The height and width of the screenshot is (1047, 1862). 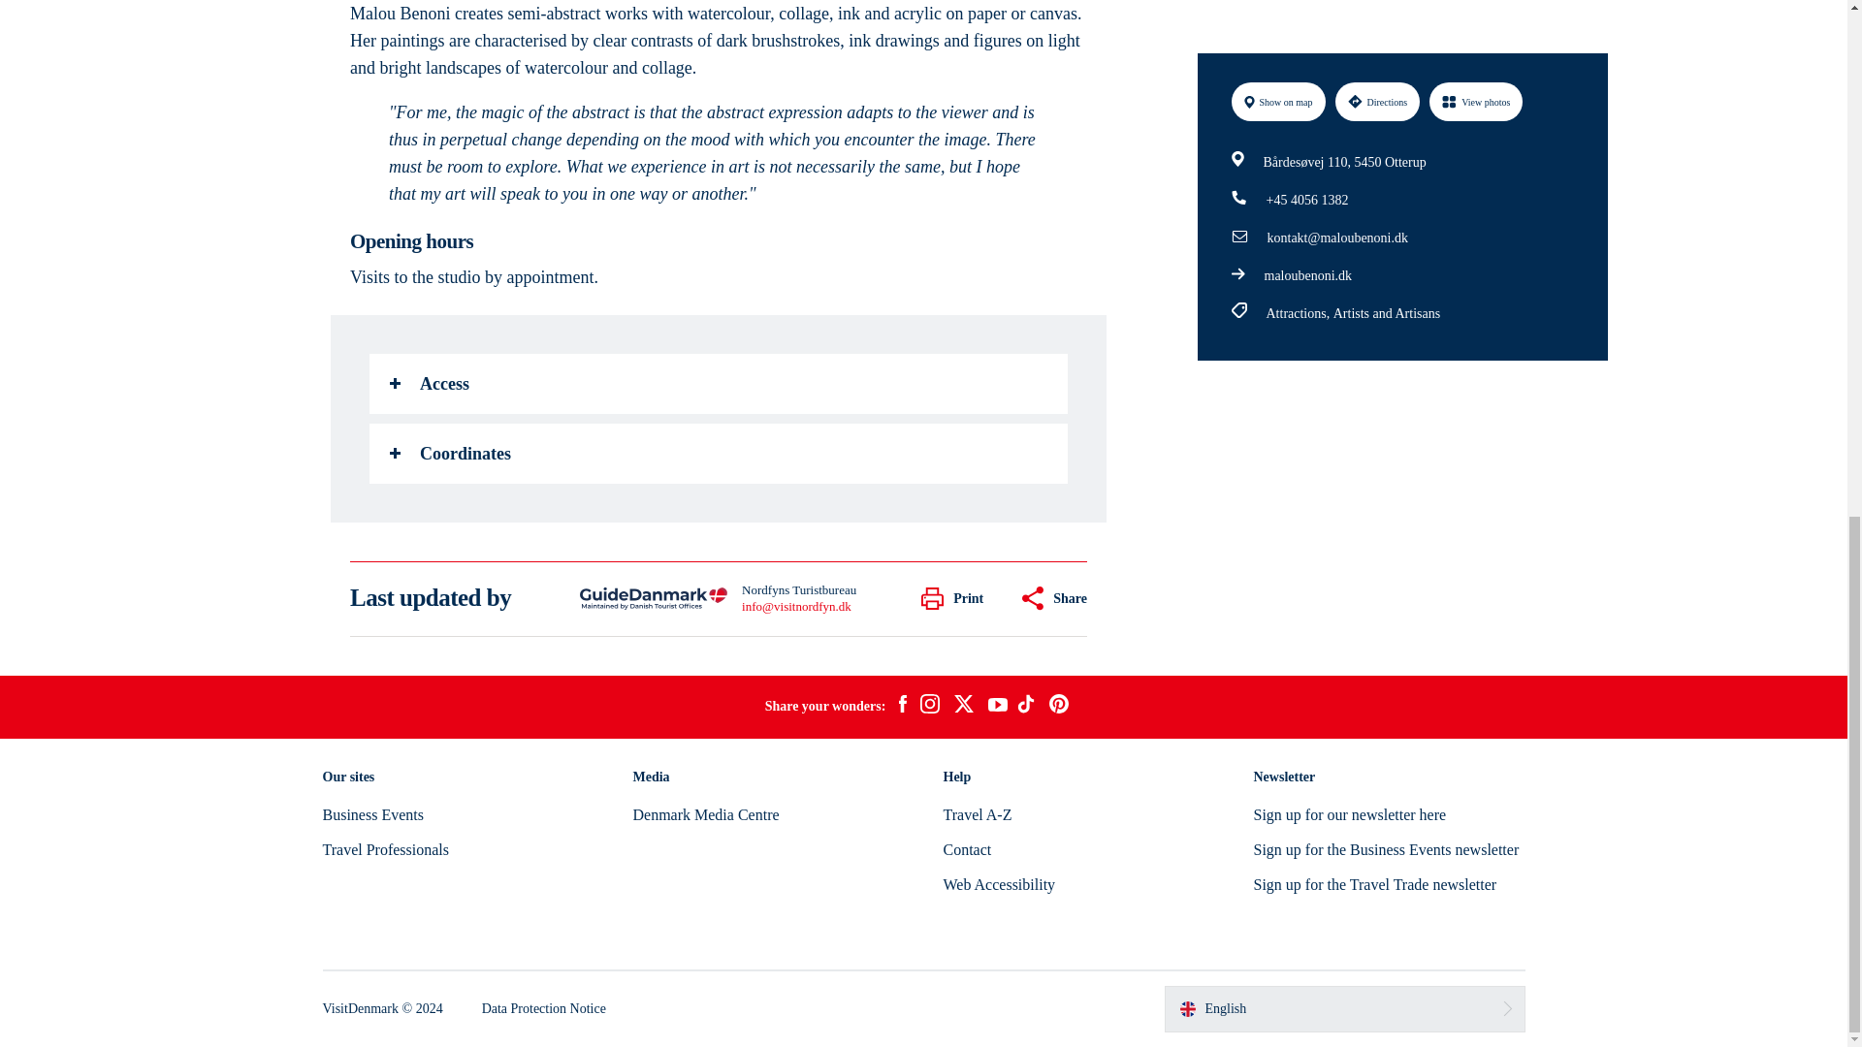 What do you see at coordinates (902, 706) in the screenshot?
I see `facebook` at bounding box center [902, 706].